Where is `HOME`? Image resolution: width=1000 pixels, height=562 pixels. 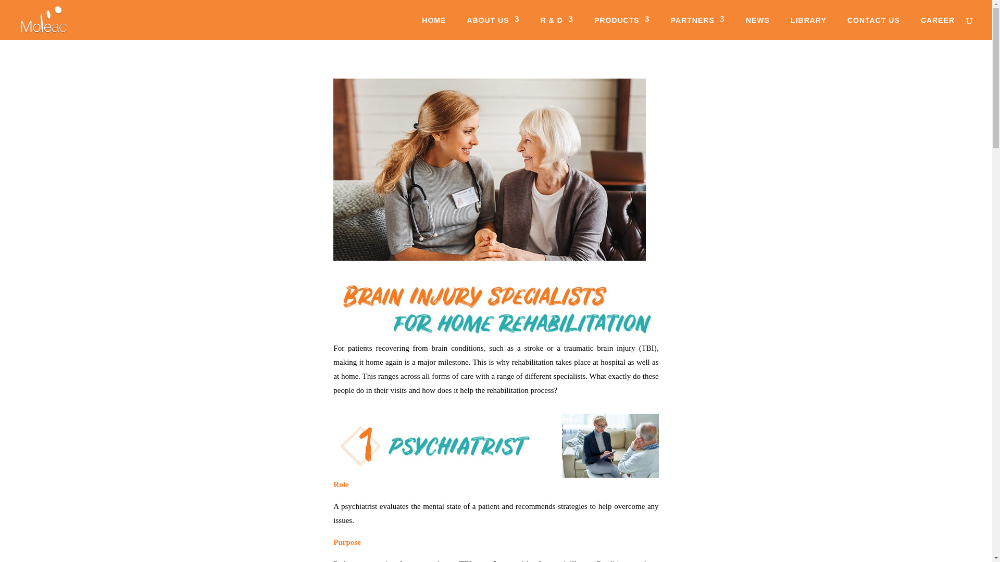 HOME is located at coordinates (434, 28).